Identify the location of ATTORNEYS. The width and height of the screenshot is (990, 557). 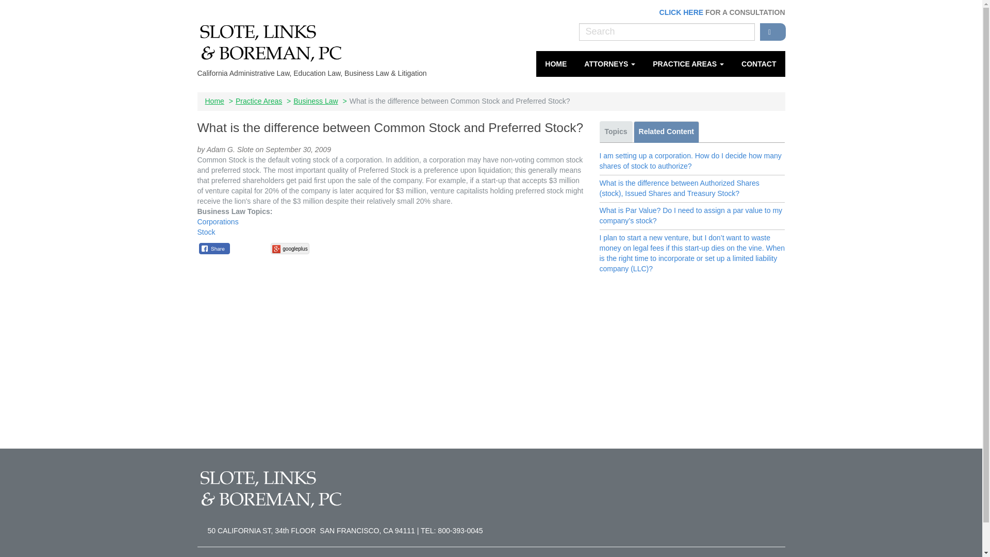
(609, 64).